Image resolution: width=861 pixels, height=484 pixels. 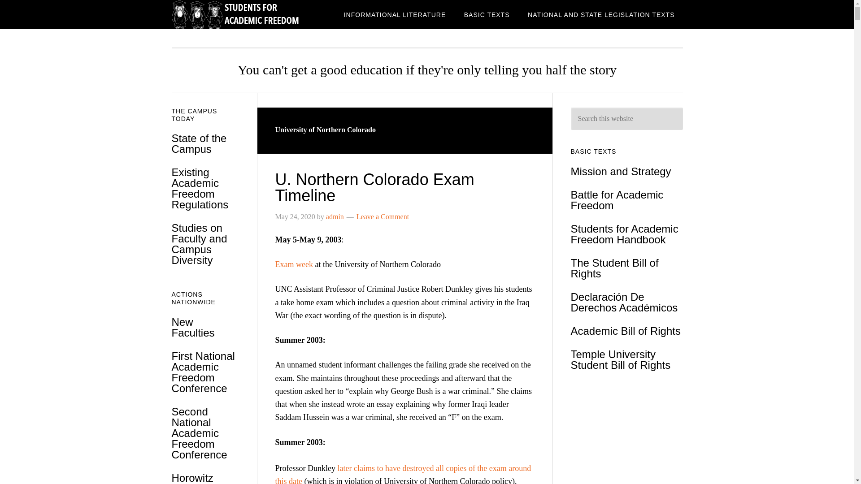 What do you see at coordinates (243, 14) in the screenshot?
I see `STUDENTS FOR ACADEMIC FREEDOM` at bounding box center [243, 14].